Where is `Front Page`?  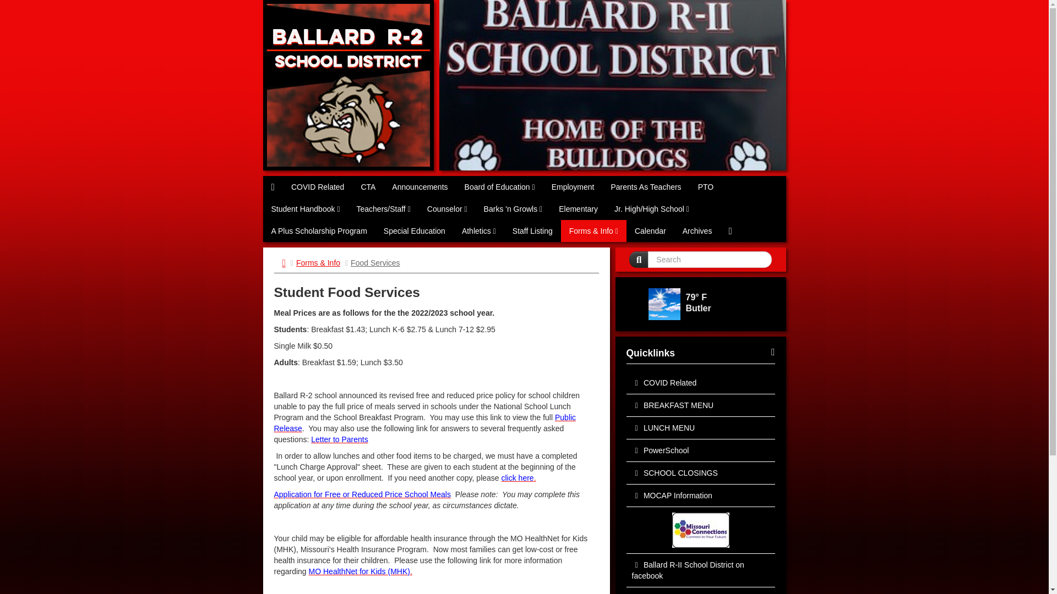
Front Page is located at coordinates (273, 186).